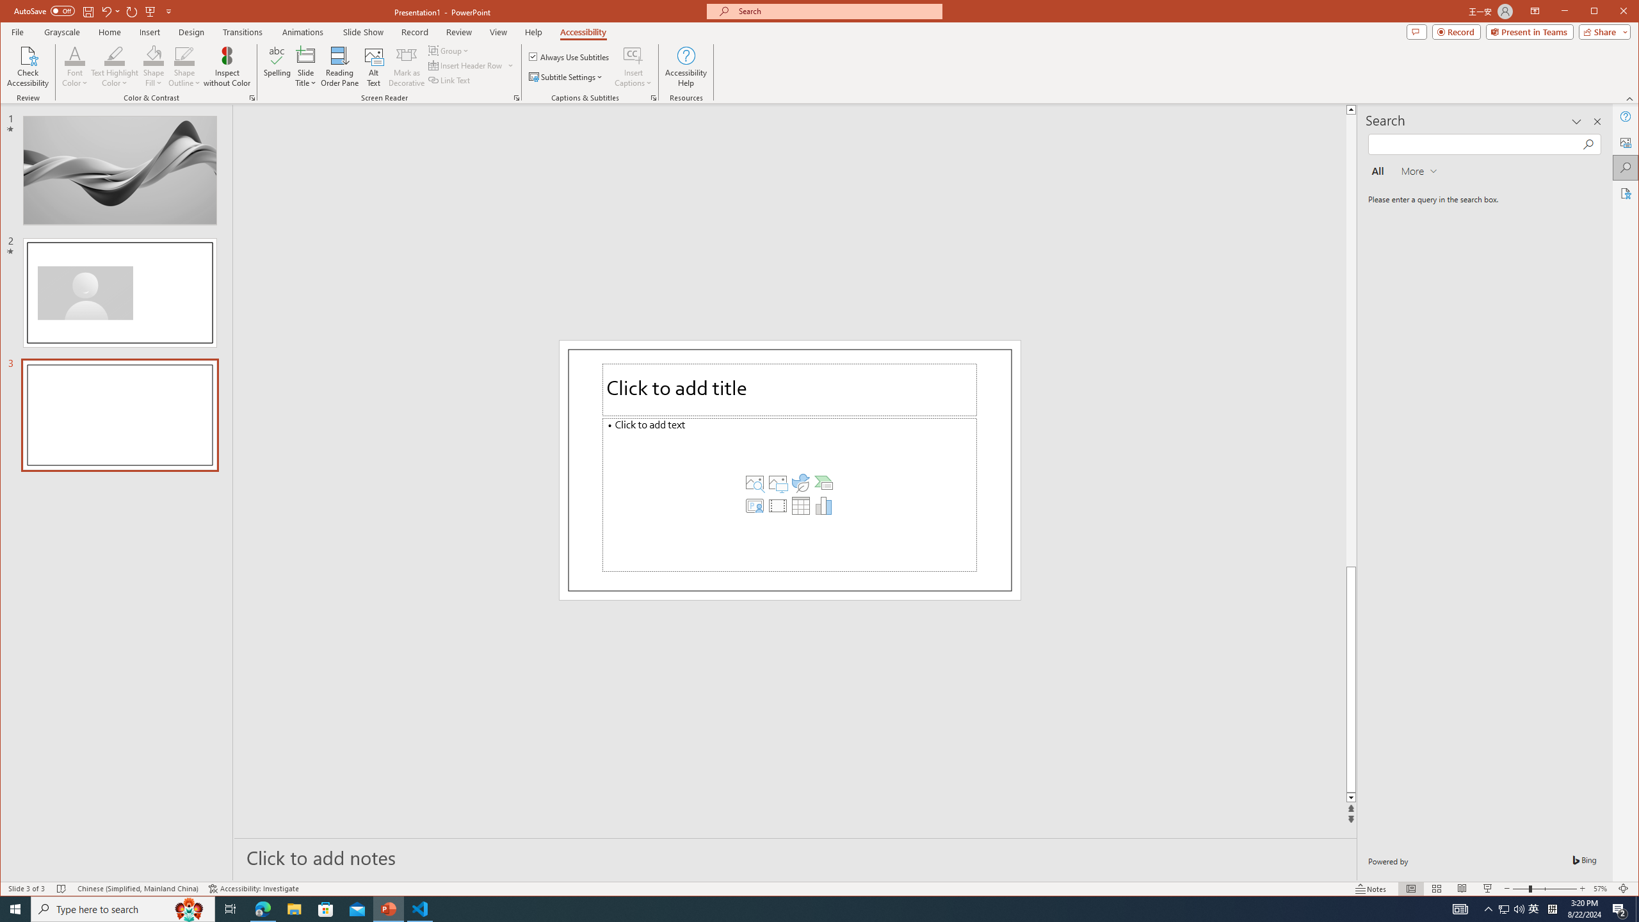  Describe the element at coordinates (449, 79) in the screenshot. I see `Link Text` at that location.